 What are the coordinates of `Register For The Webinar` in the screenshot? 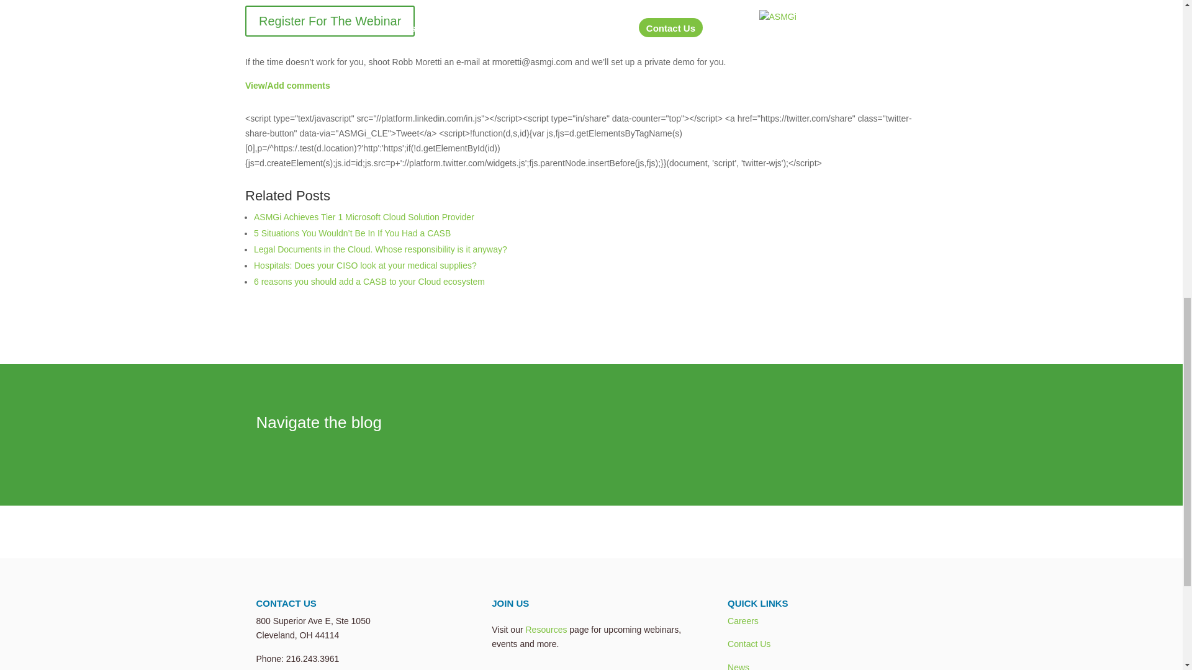 It's located at (330, 21).